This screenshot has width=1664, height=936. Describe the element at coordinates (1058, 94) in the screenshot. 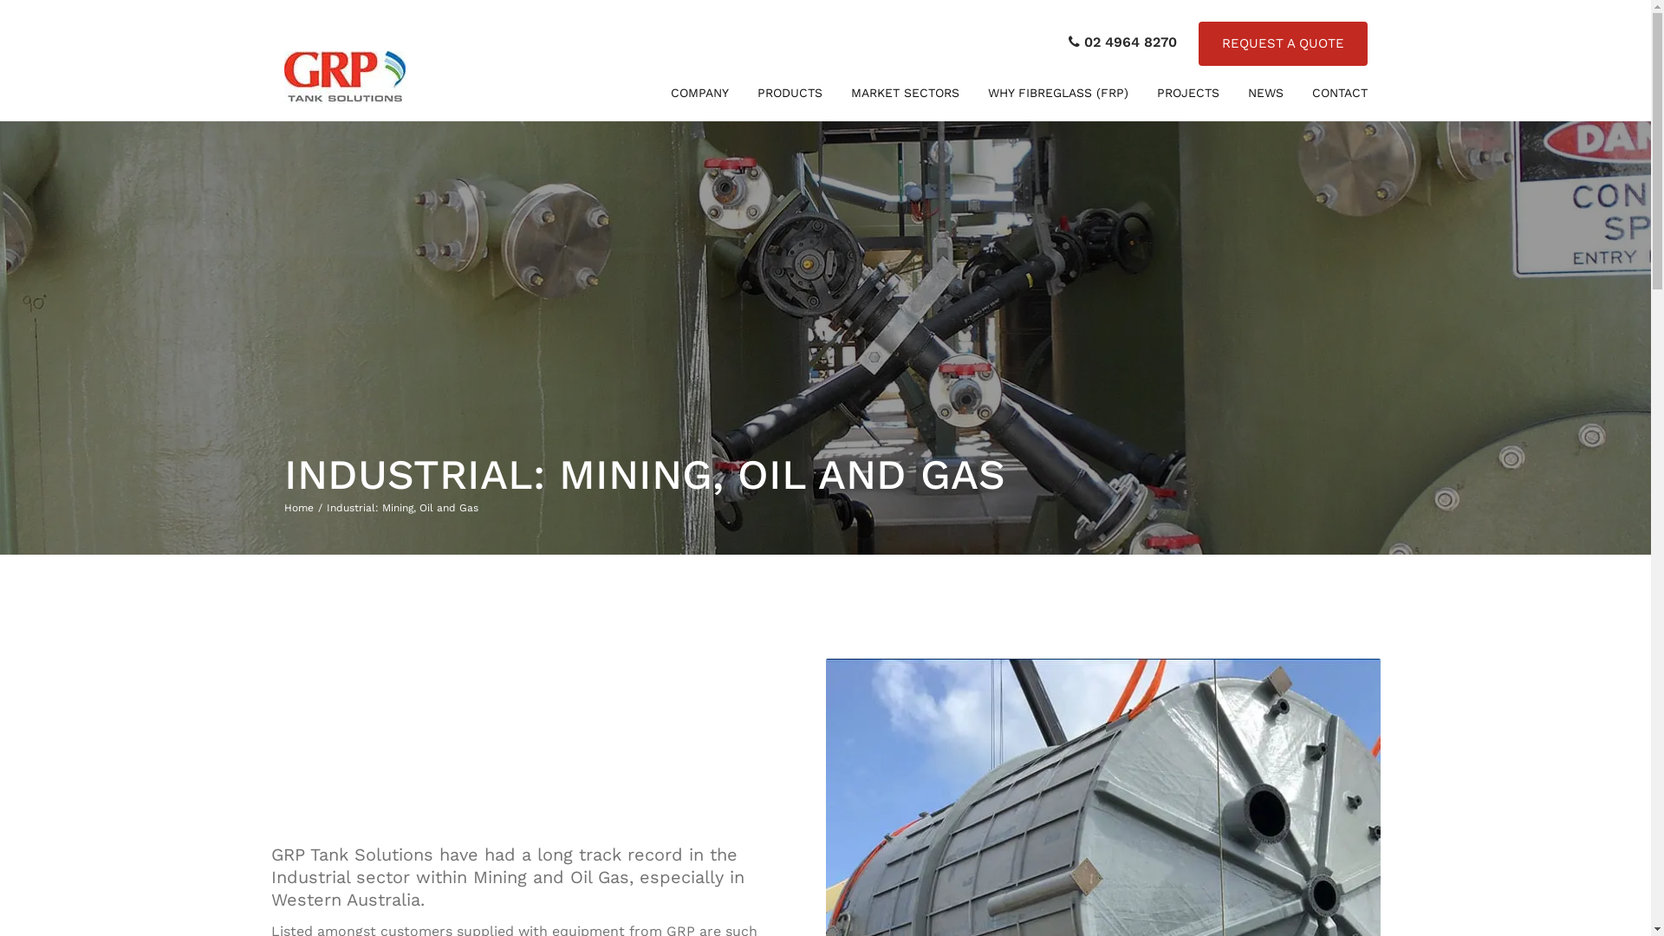

I see `WHY FIBREGLASS (FRP)` at that location.